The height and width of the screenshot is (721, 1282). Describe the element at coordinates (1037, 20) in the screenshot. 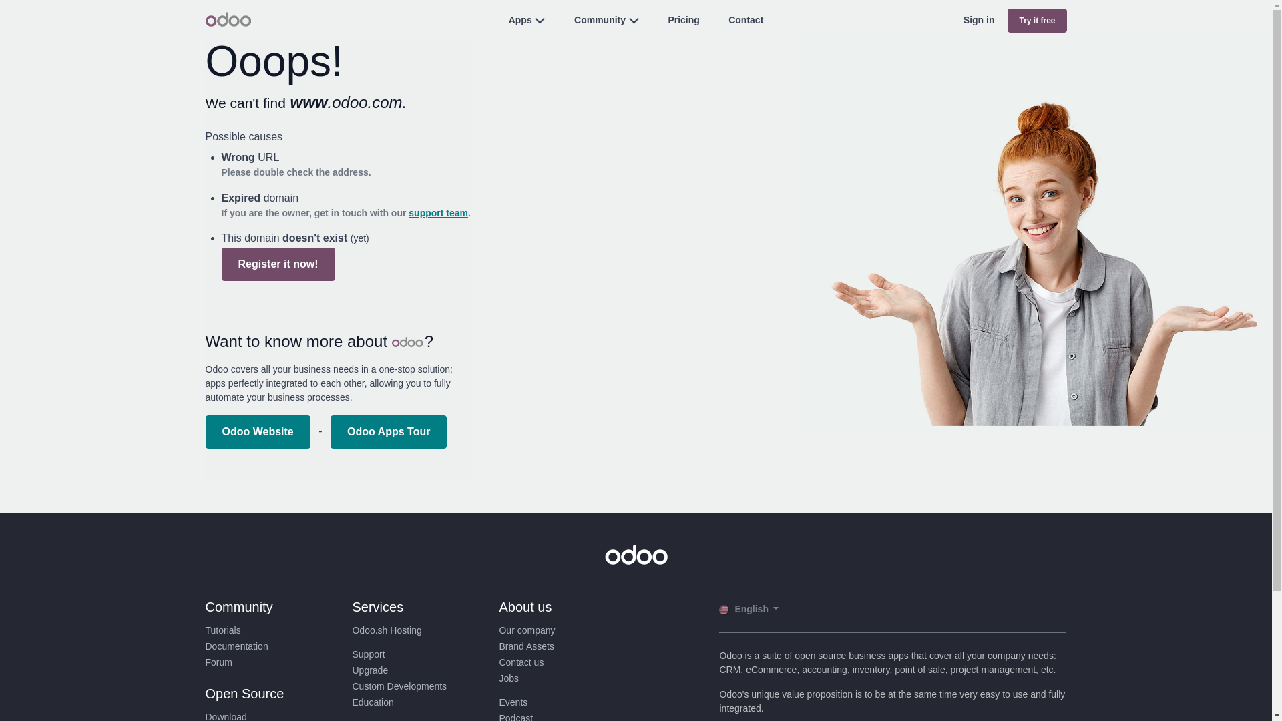

I see `Try it free` at that location.